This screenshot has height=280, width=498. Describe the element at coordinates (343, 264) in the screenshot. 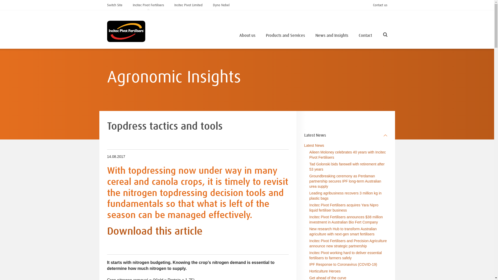

I see `IPF Response to Coronavirus (COVID-19)` at that location.